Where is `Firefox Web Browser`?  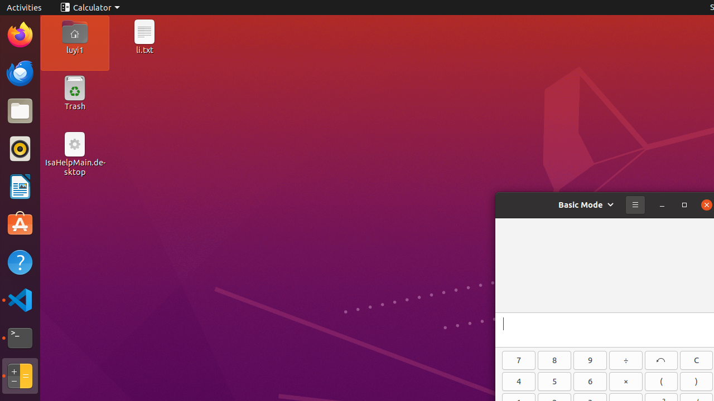
Firefox Web Browser is located at coordinates (20, 35).